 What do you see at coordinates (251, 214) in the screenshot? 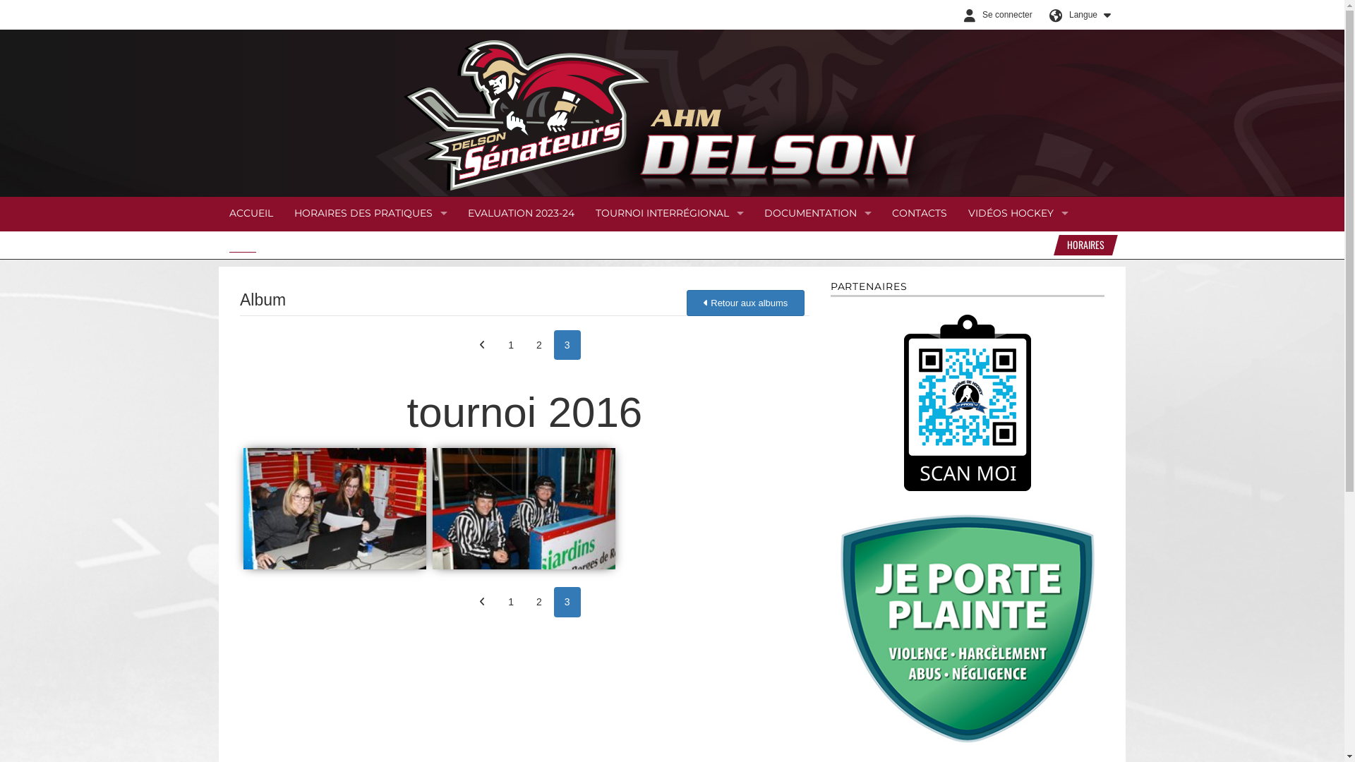
I see `ACCUEIL` at bounding box center [251, 214].